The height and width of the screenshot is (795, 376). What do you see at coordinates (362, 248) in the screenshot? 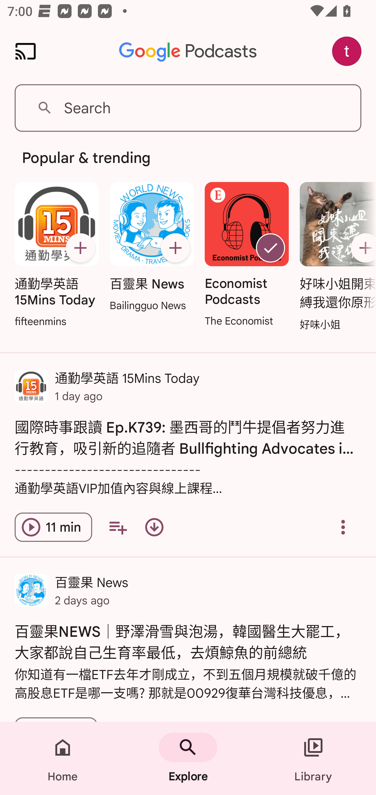
I see `Subscribe` at bounding box center [362, 248].